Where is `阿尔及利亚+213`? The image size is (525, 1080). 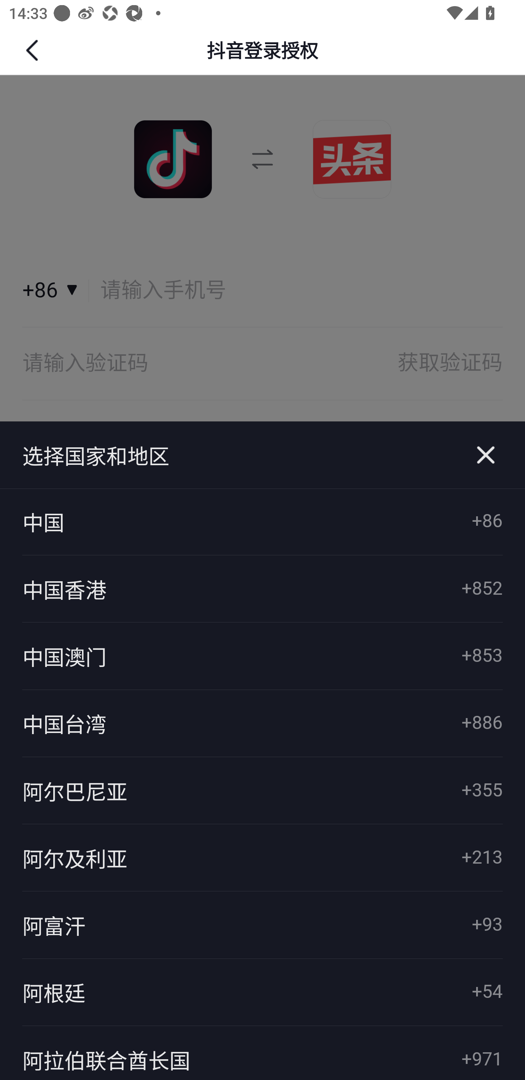
阿尔及利亚+213 is located at coordinates (262, 858).